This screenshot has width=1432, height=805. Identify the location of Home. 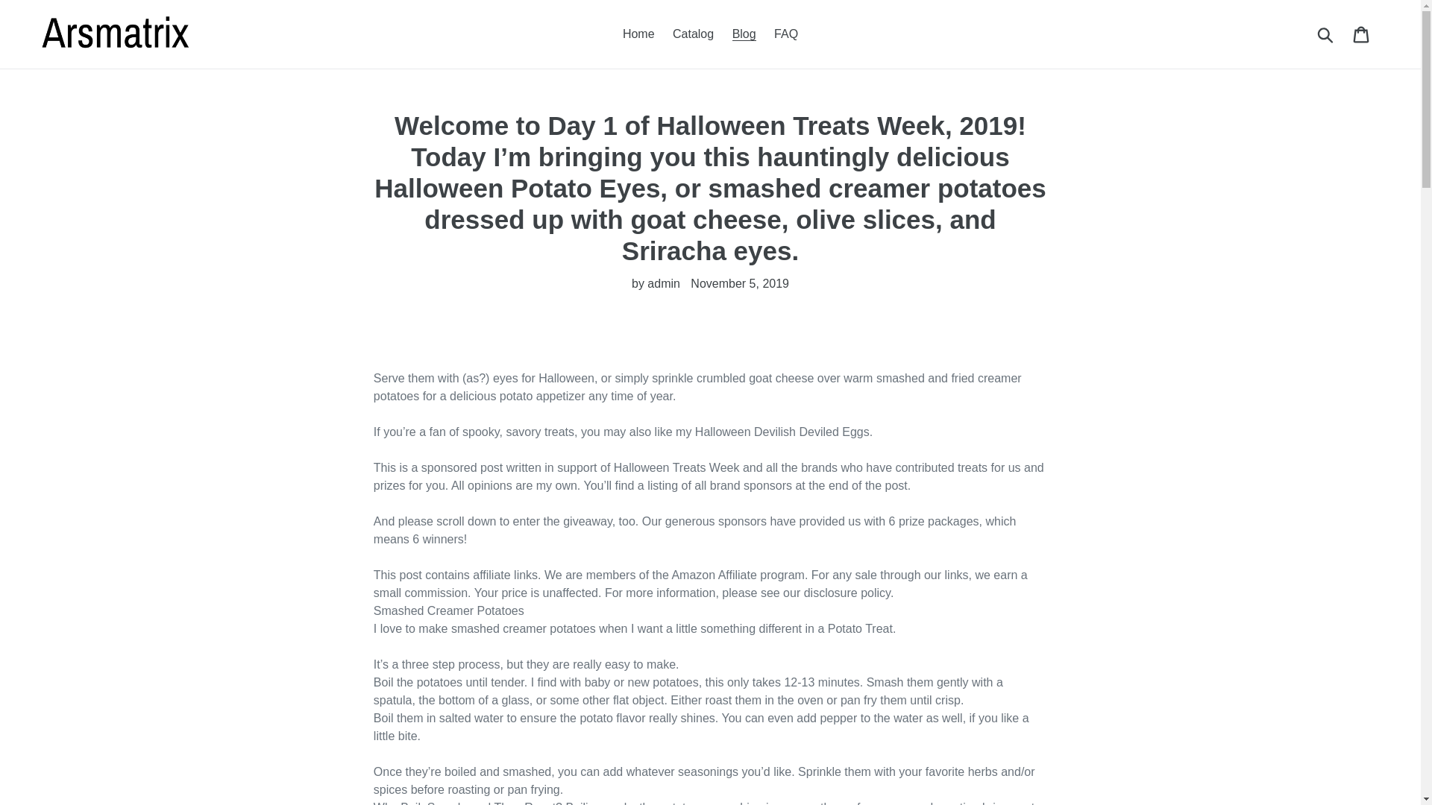
(638, 34).